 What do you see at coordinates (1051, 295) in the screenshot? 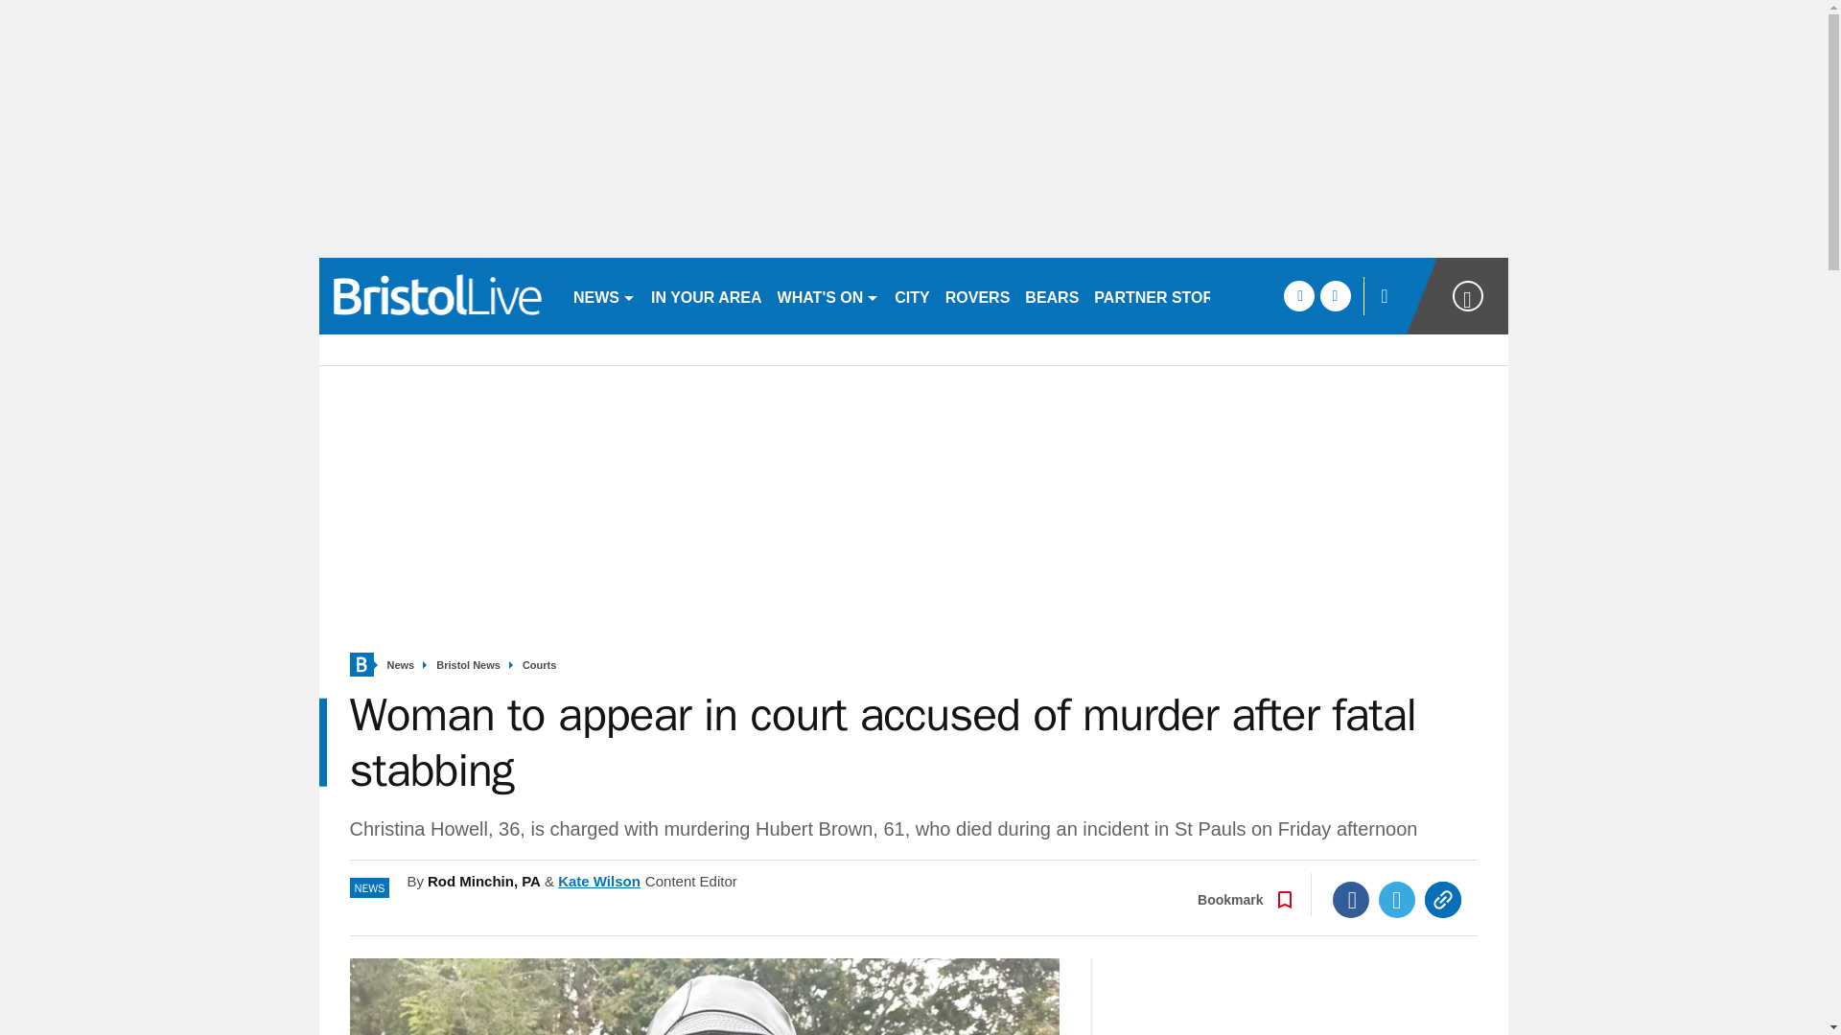
I see `BEARS` at bounding box center [1051, 295].